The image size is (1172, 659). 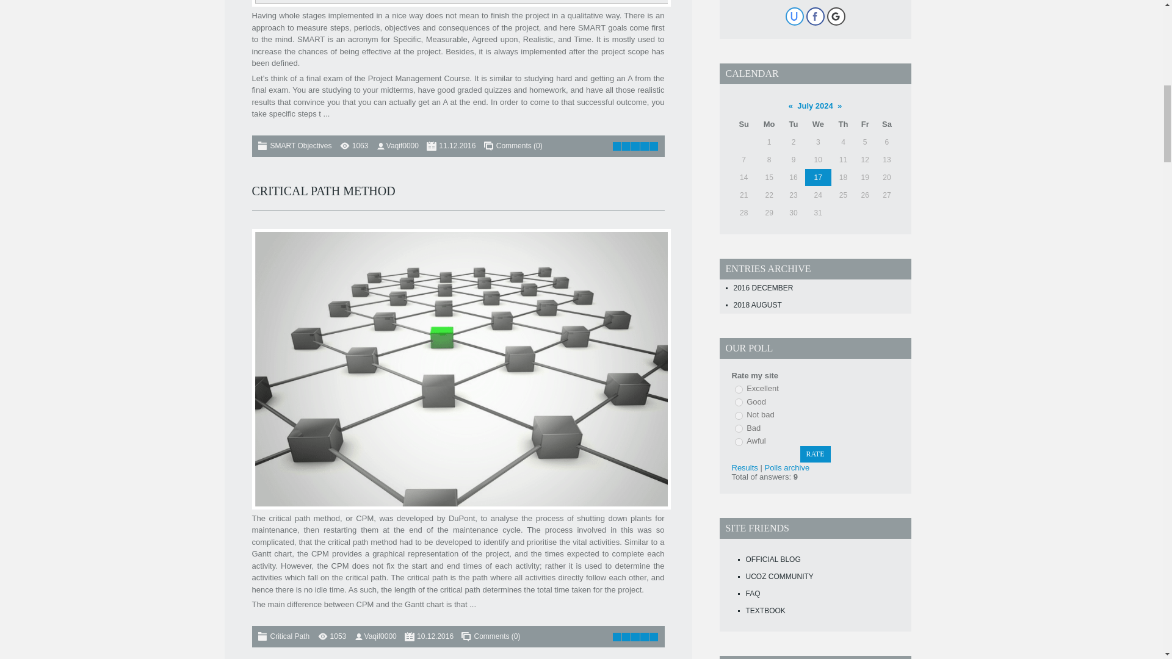 I want to click on 2, so click(x=739, y=403).